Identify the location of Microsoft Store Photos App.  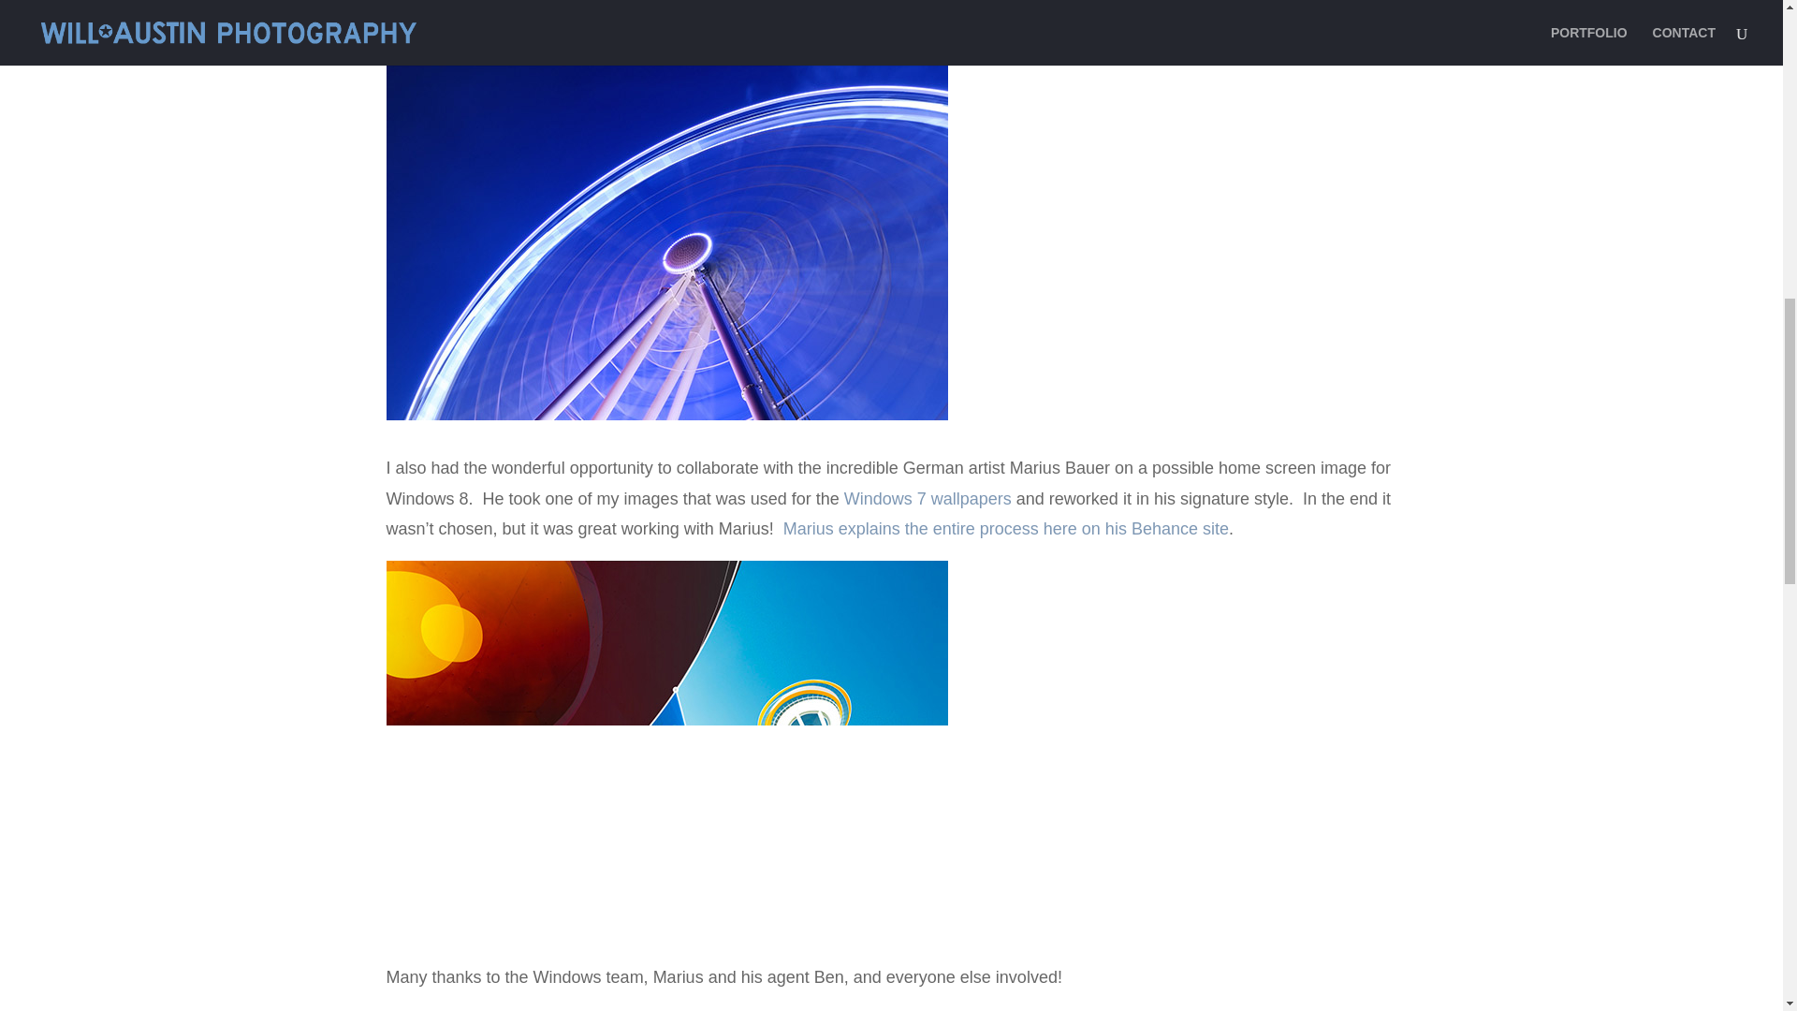
(891, 15).